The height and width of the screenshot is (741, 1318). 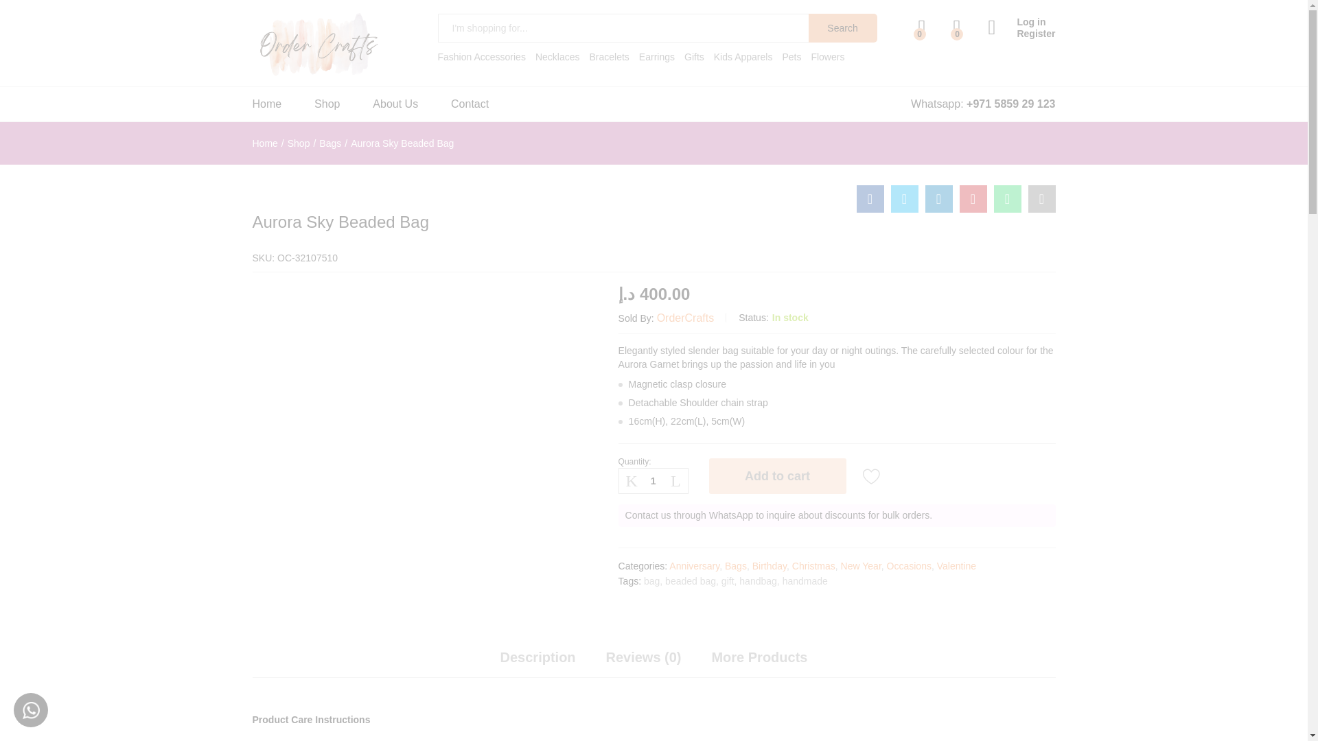 I want to click on Necklaces, so click(x=557, y=56).